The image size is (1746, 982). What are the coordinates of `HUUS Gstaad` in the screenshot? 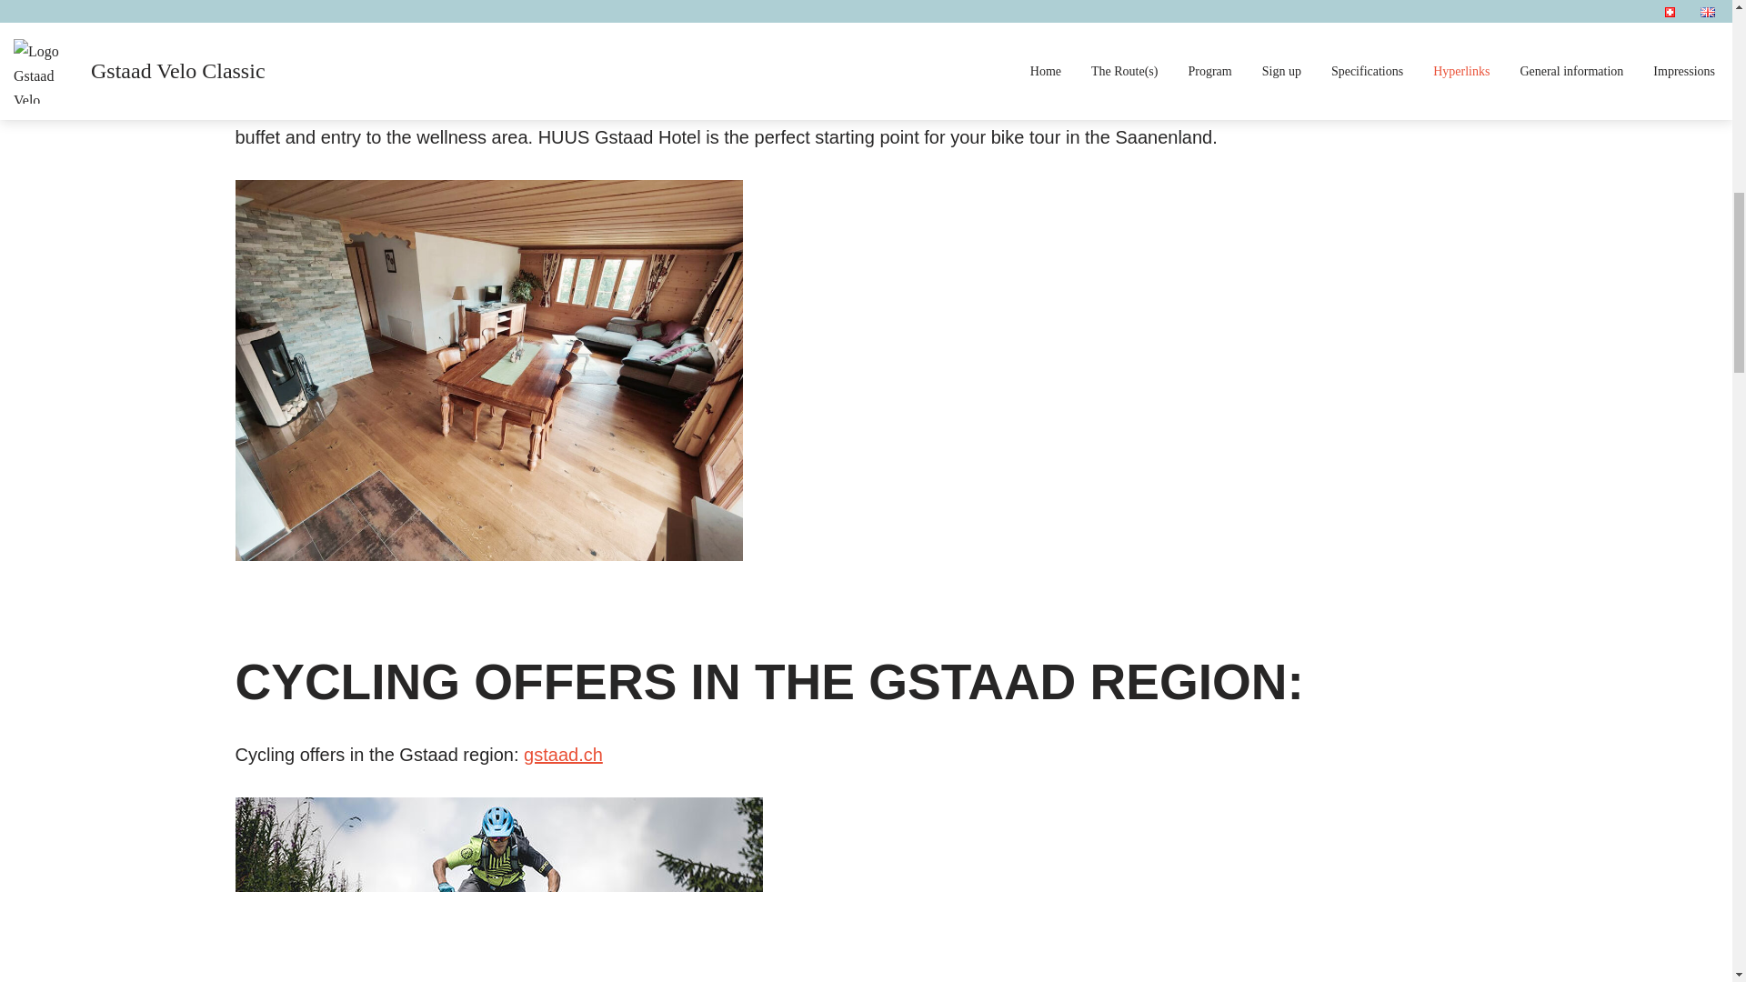 It's located at (346, 105).